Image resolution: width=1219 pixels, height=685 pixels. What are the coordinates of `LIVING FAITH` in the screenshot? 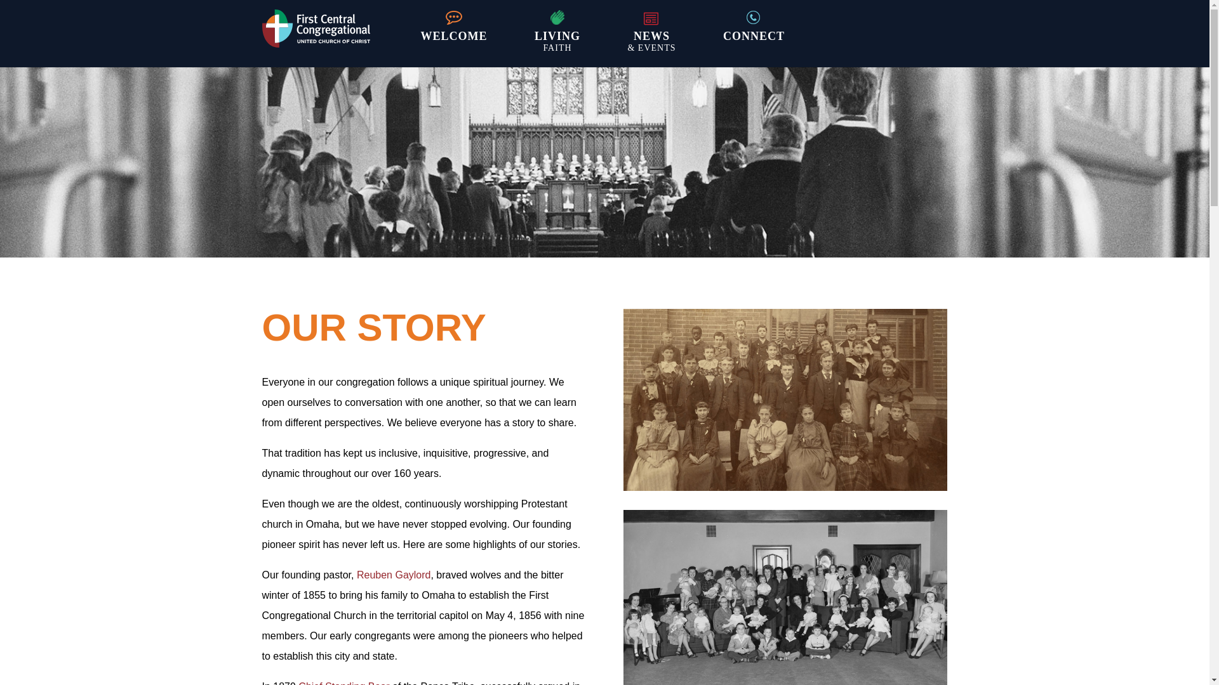 It's located at (557, 42).